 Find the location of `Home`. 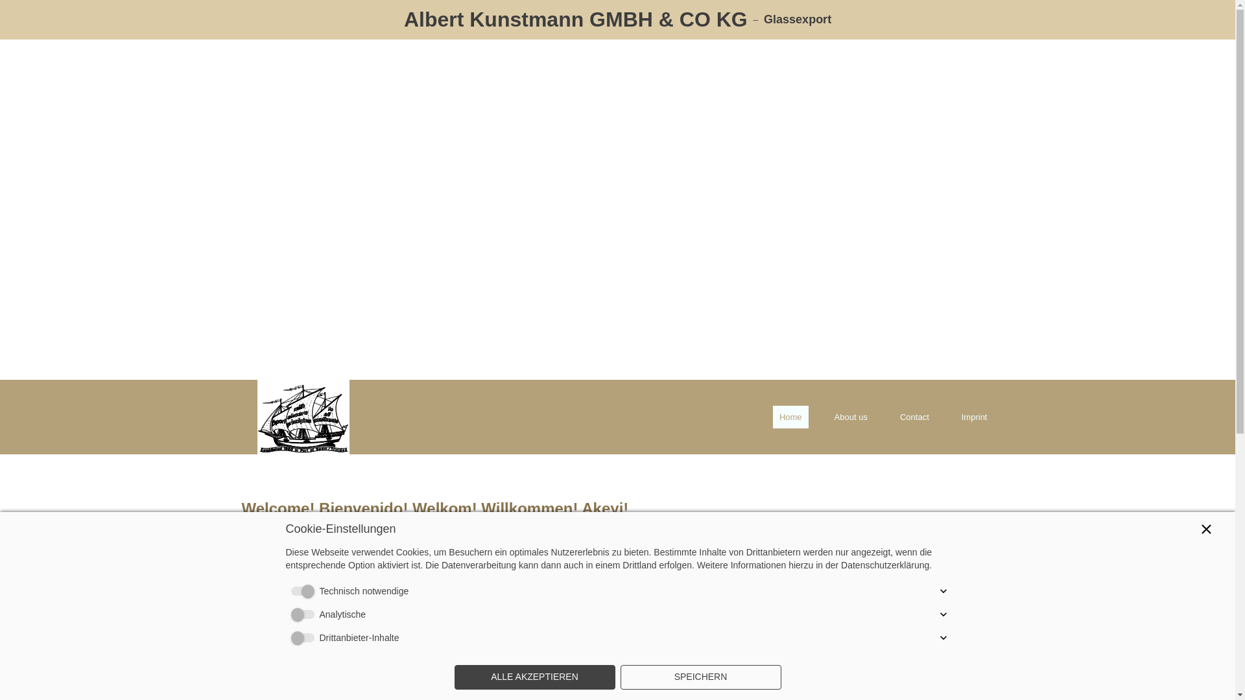

Home is located at coordinates (790, 417).